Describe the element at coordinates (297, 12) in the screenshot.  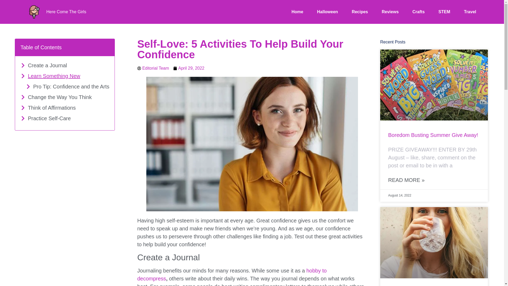
I see `Home` at that location.